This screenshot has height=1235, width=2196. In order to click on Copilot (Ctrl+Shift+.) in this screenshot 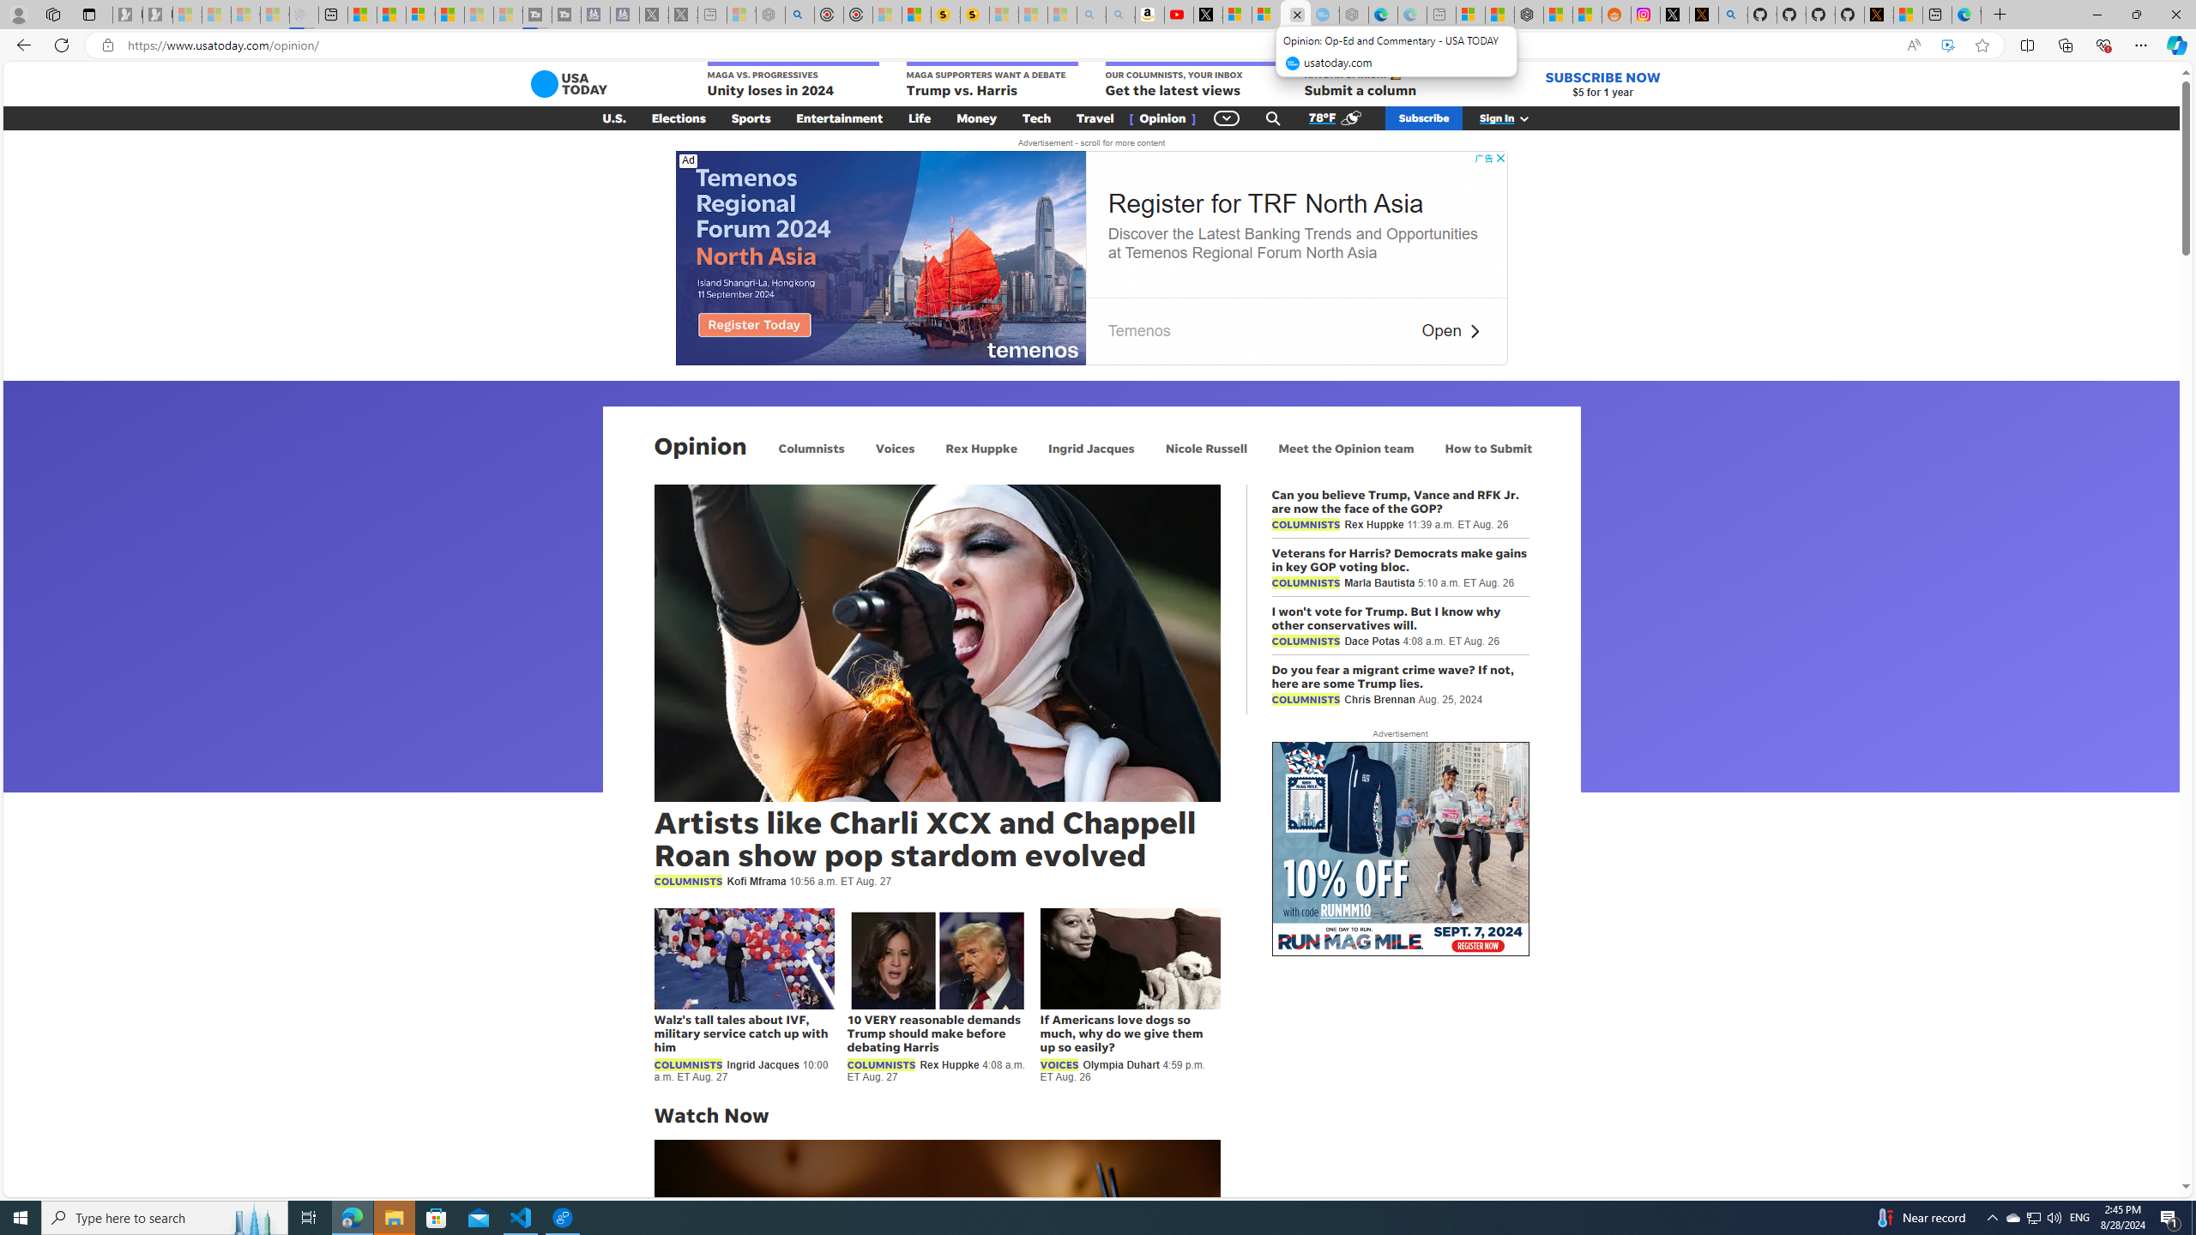, I will do `click(2175, 45)`.